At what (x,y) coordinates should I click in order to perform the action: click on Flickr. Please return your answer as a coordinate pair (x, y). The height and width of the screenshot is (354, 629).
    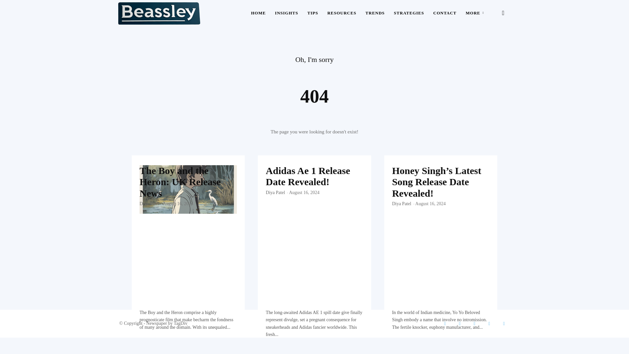
    Looking at the image, I should click on (460, 324).